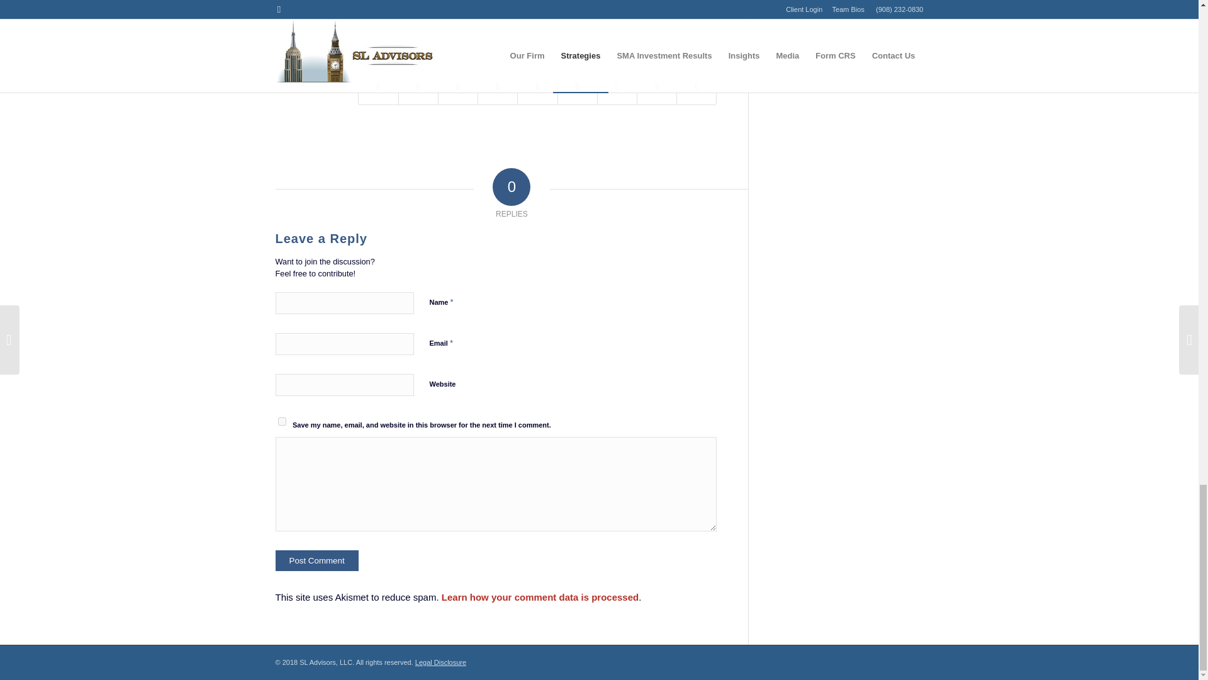 This screenshot has width=1208, height=680. Describe the element at coordinates (282, 422) in the screenshot. I see `yes` at that location.